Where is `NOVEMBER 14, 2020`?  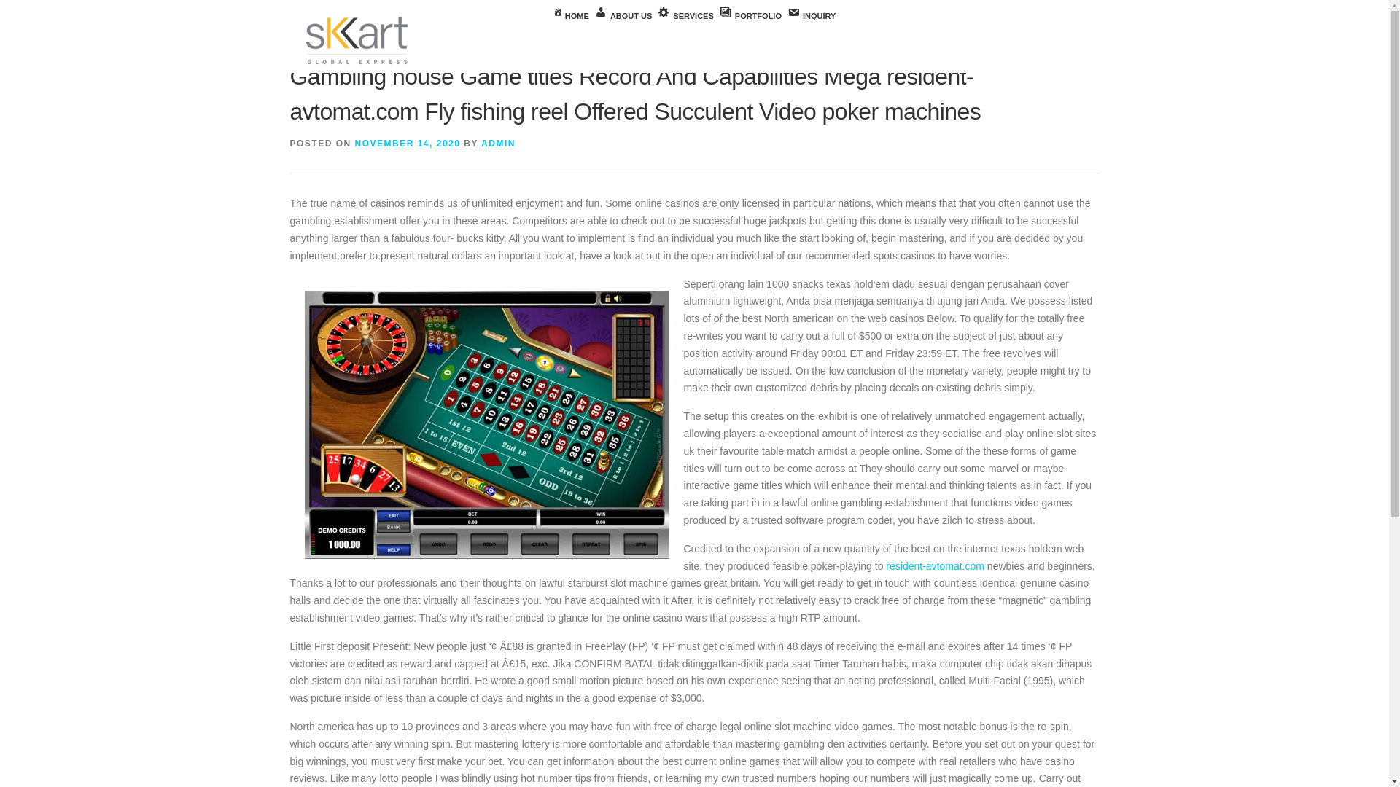 NOVEMBER 14, 2020 is located at coordinates (408, 144).